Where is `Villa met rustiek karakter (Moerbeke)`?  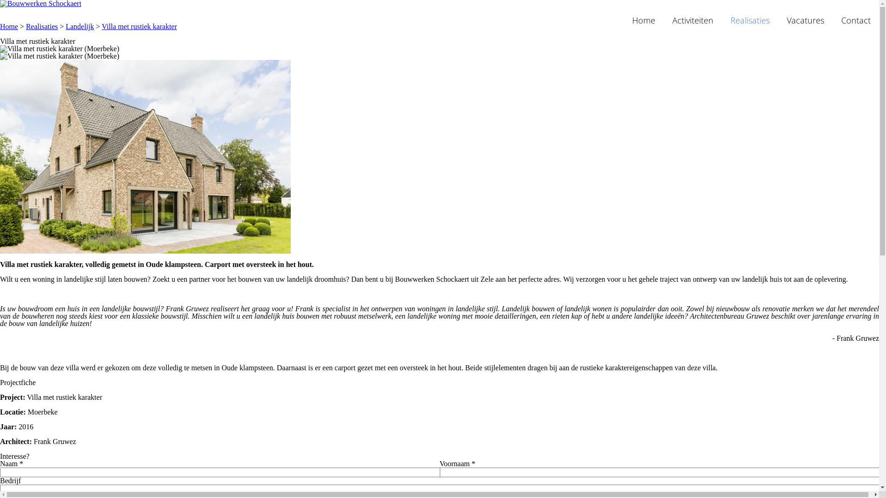 Villa met rustiek karakter (Moerbeke) is located at coordinates (439, 56).